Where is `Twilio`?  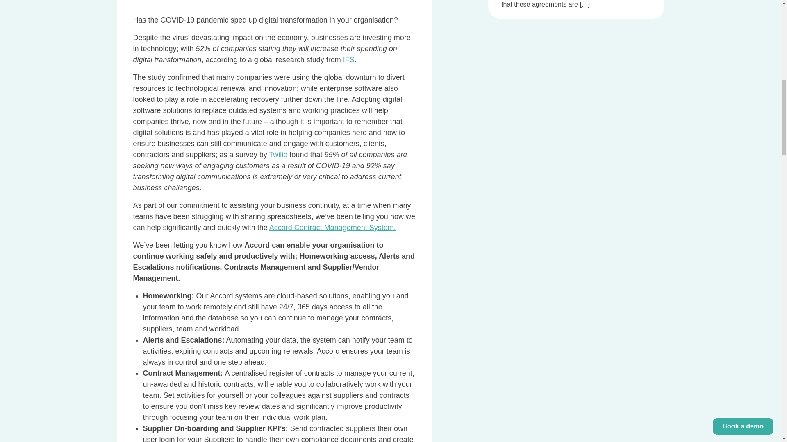 Twilio is located at coordinates (278, 155).